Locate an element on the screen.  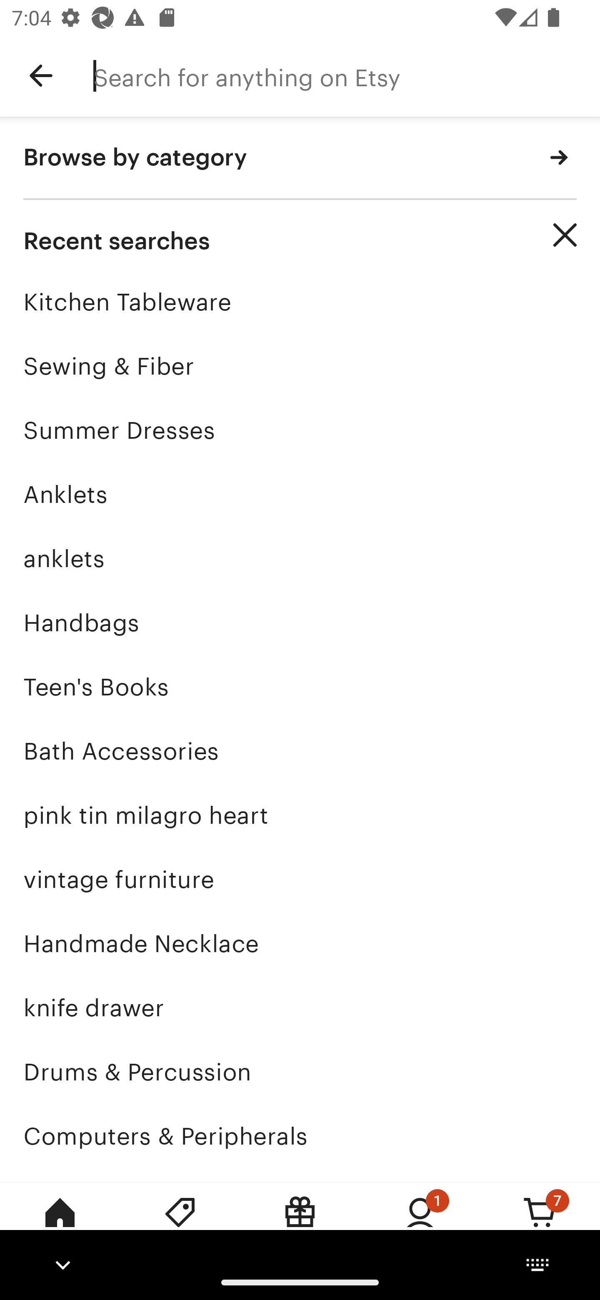
Anklets is located at coordinates (300, 494).